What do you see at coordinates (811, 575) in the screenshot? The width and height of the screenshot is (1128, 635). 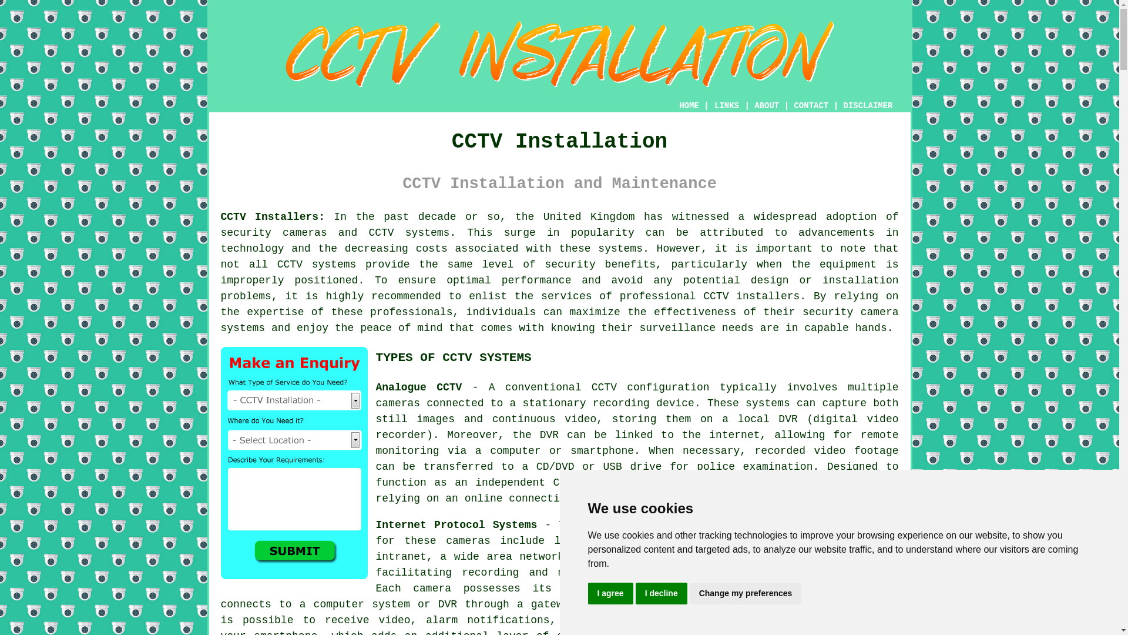 I see `CCTV Installation UK` at bounding box center [811, 575].